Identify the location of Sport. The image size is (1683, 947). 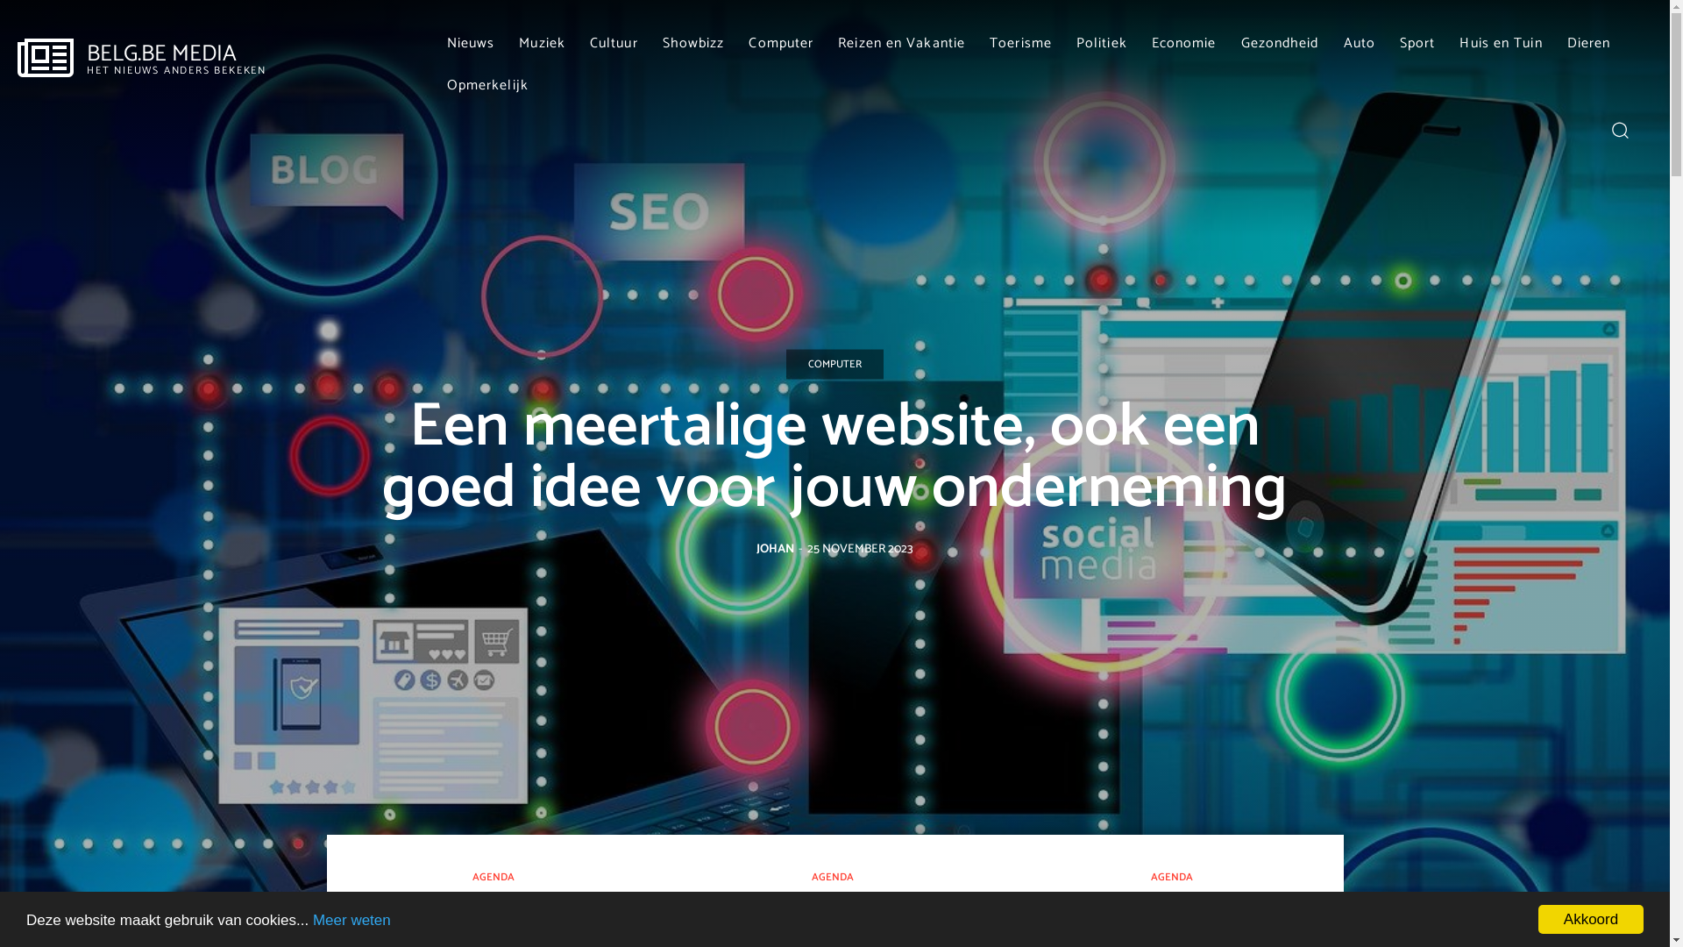
(1418, 44).